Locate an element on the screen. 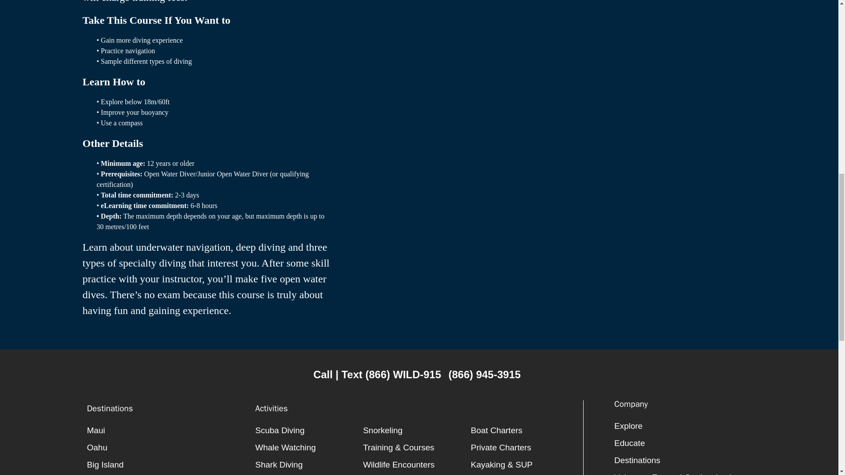 Image resolution: width=845 pixels, height=475 pixels. Wildlife Encounters is located at coordinates (417, 464).